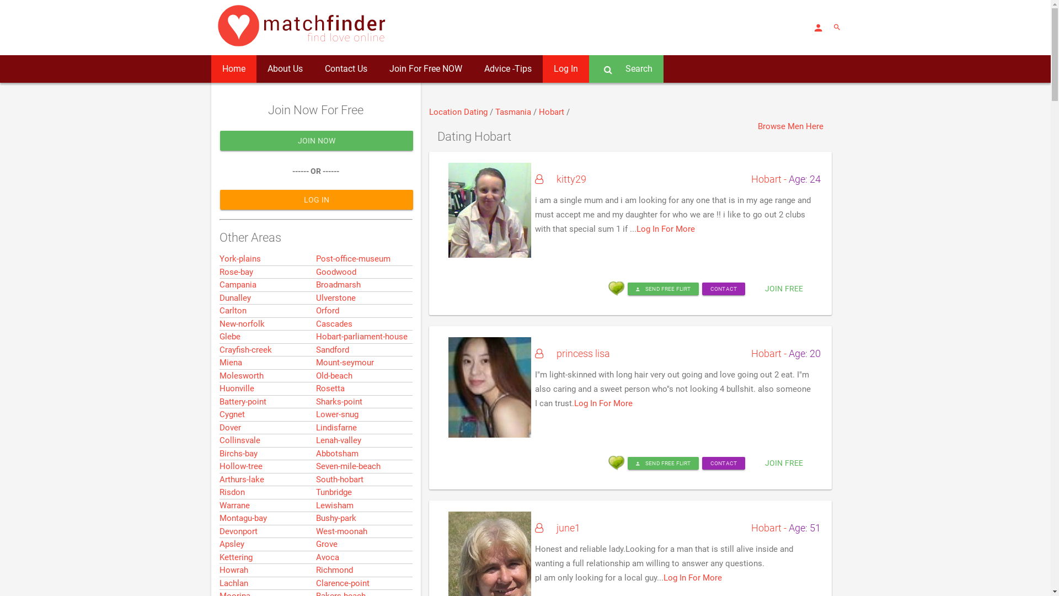 This screenshot has height=596, width=1059. I want to click on Cygnet, so click(232, 414).